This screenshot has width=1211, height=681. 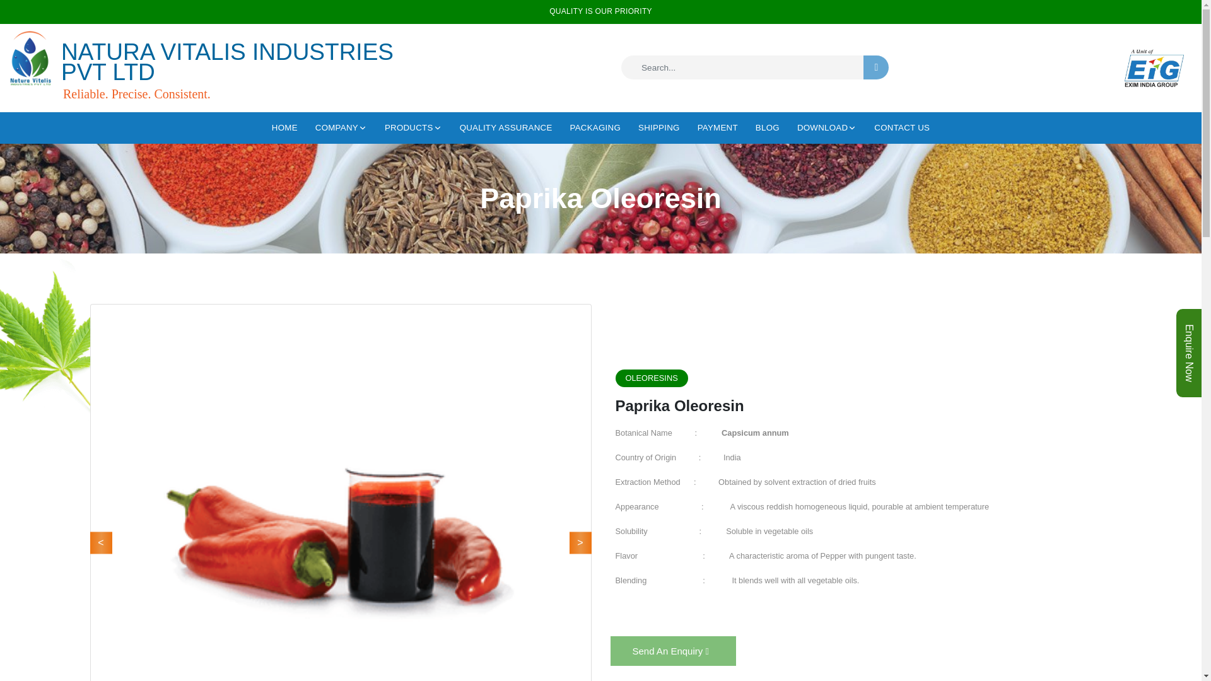 I want to click on HOME, so click(x=284, y=127).